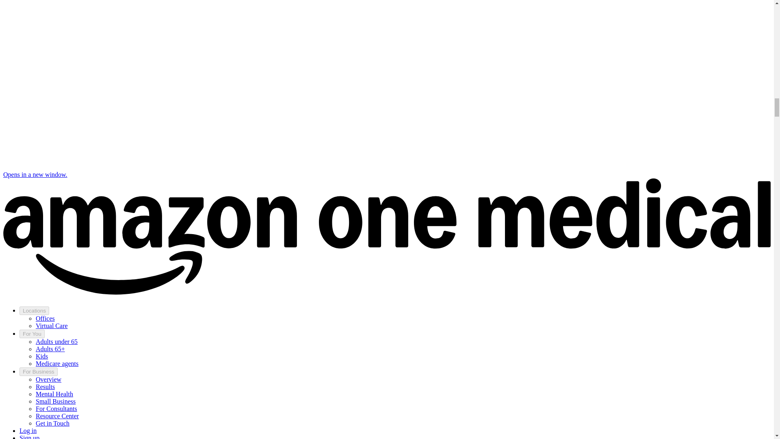 The image size is (780, 439). I want to click on Mental Health, so click(54, 394).